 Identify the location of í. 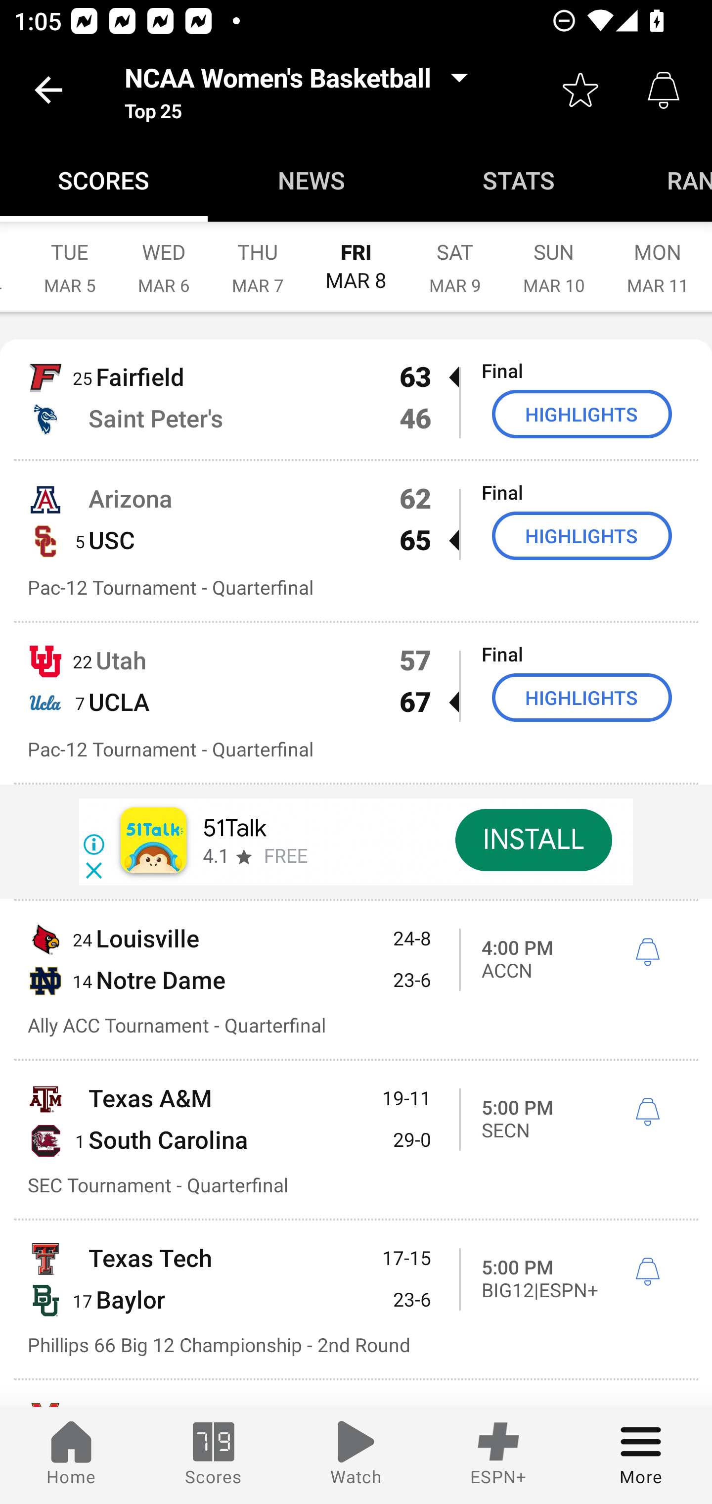
(647, 1112).